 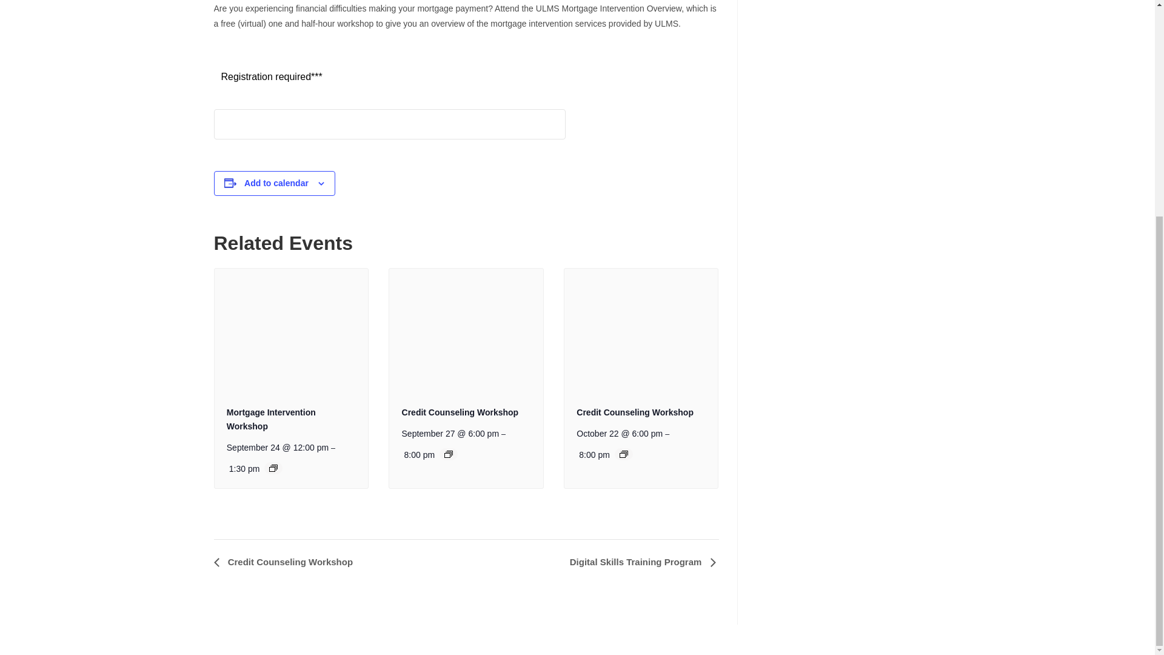 I want to click on Event Series, so click(x=273, y=468).